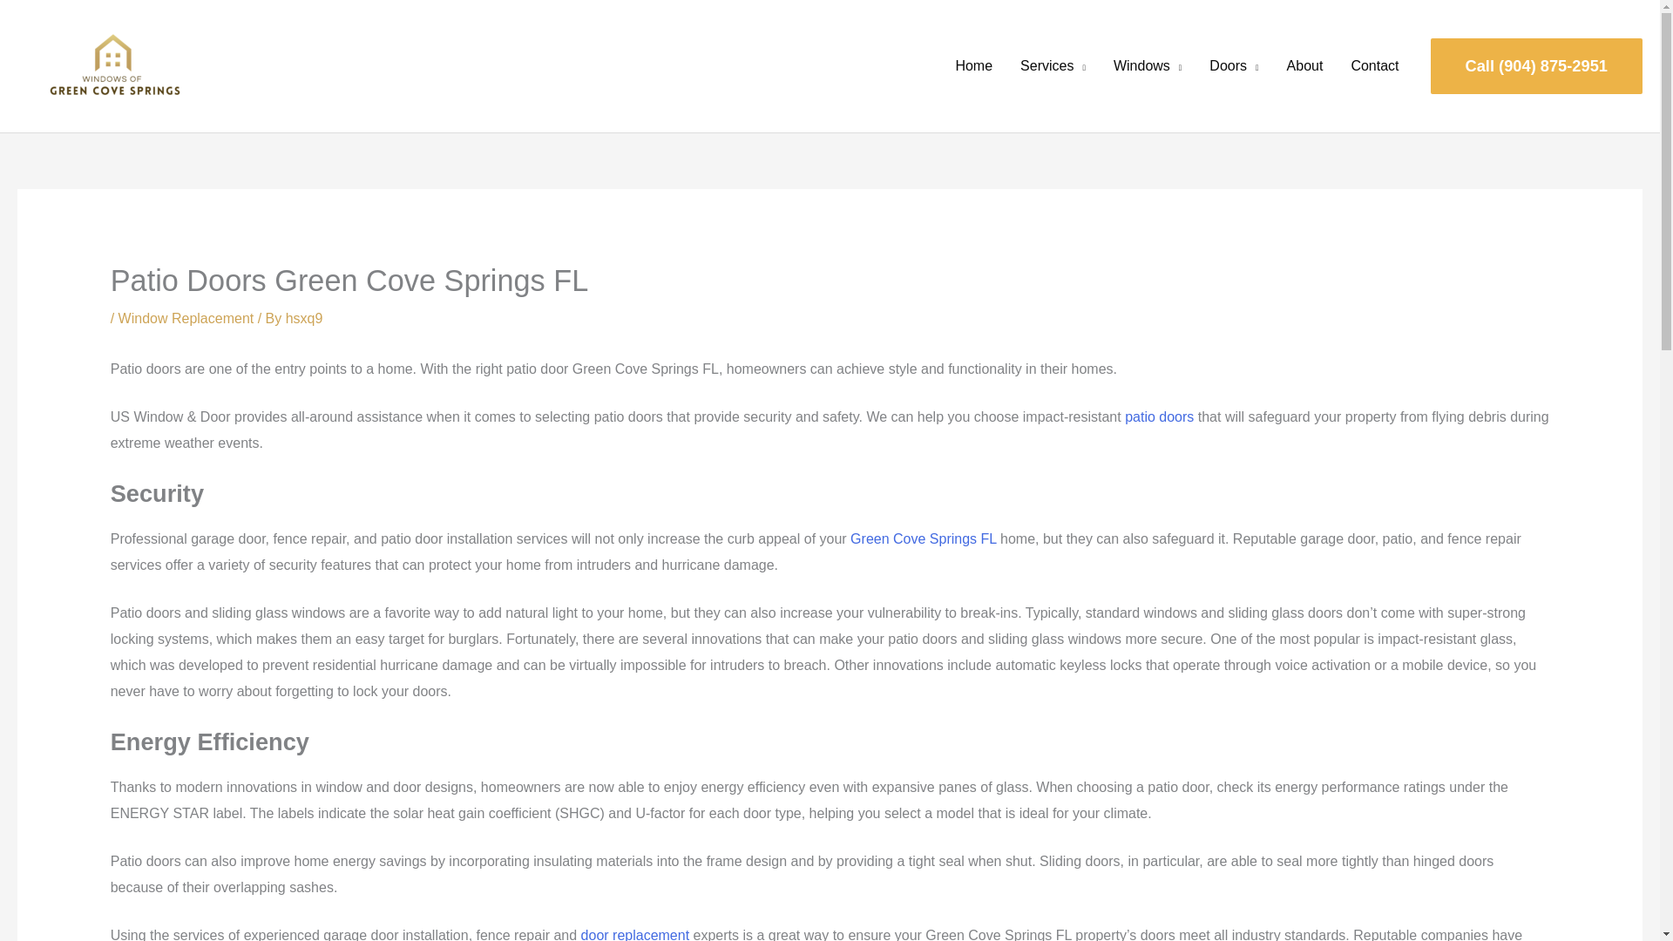  I want to click on patio doors, so click(1159, 416).